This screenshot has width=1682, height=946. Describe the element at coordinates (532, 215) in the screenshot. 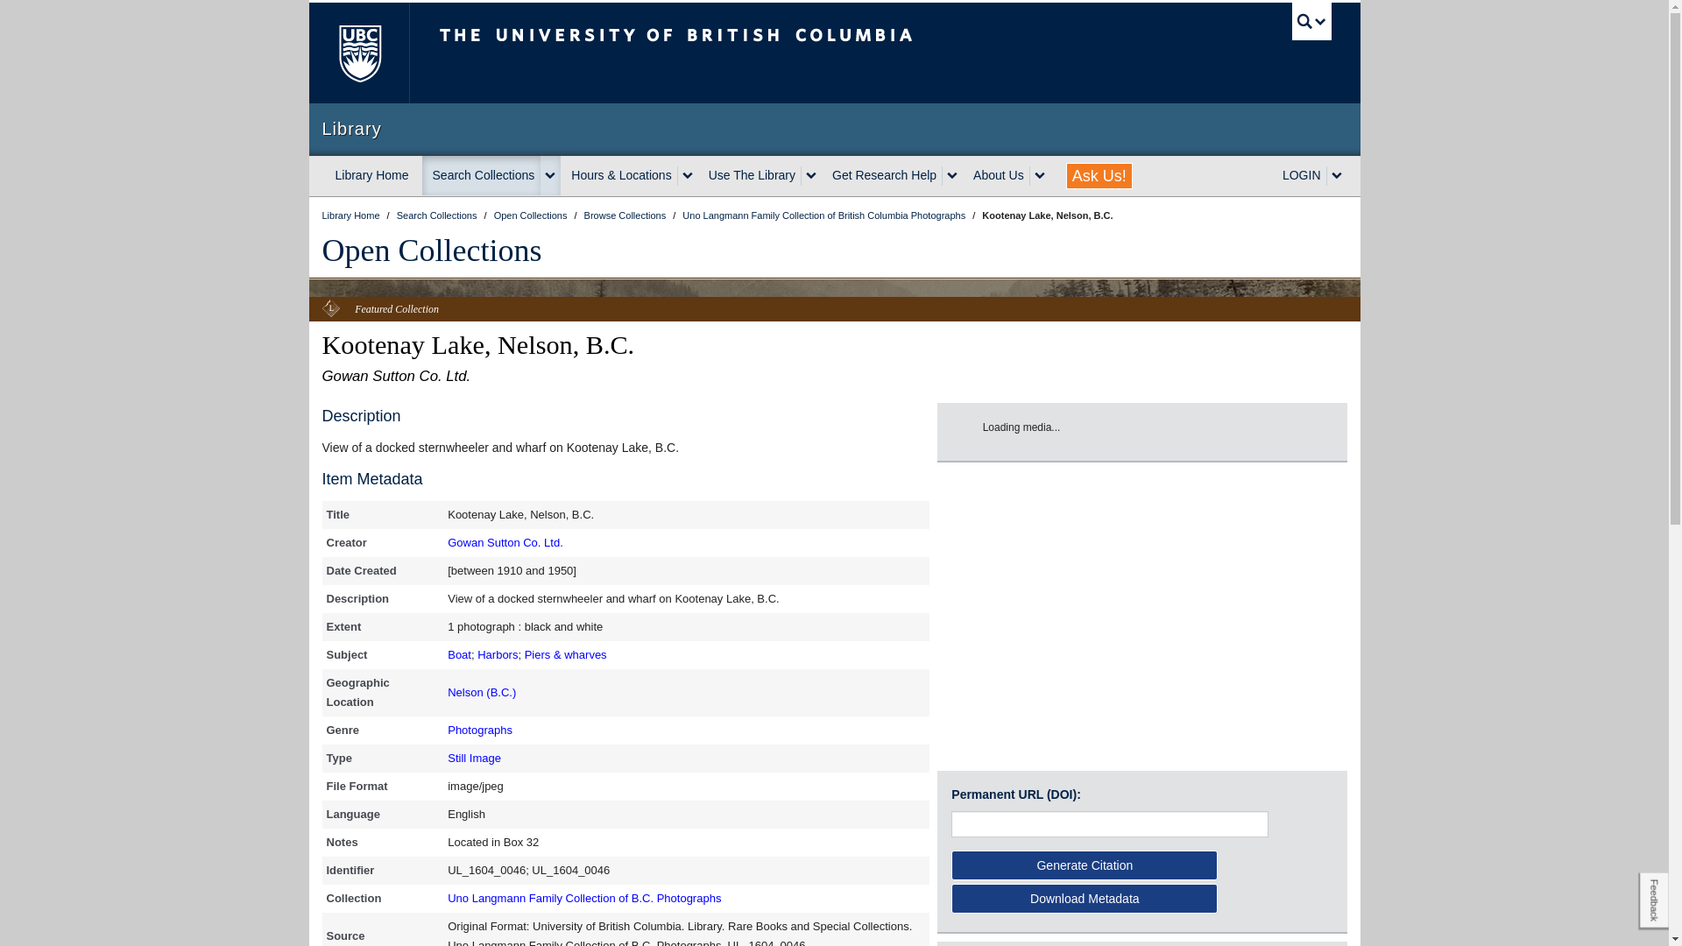

I see `Open Collections` at that location.